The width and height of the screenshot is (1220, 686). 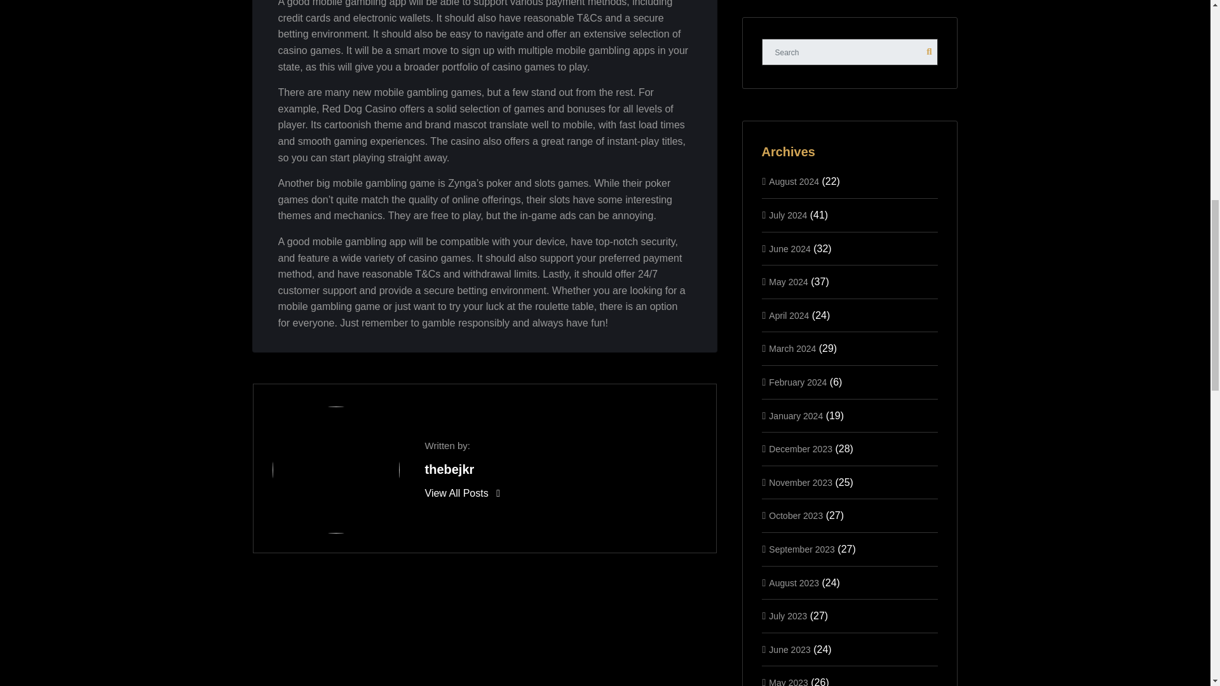 What do you see at coordinates (788, 282) in the screenshot?
I see `May 2024` at bounding box center [788, 282].